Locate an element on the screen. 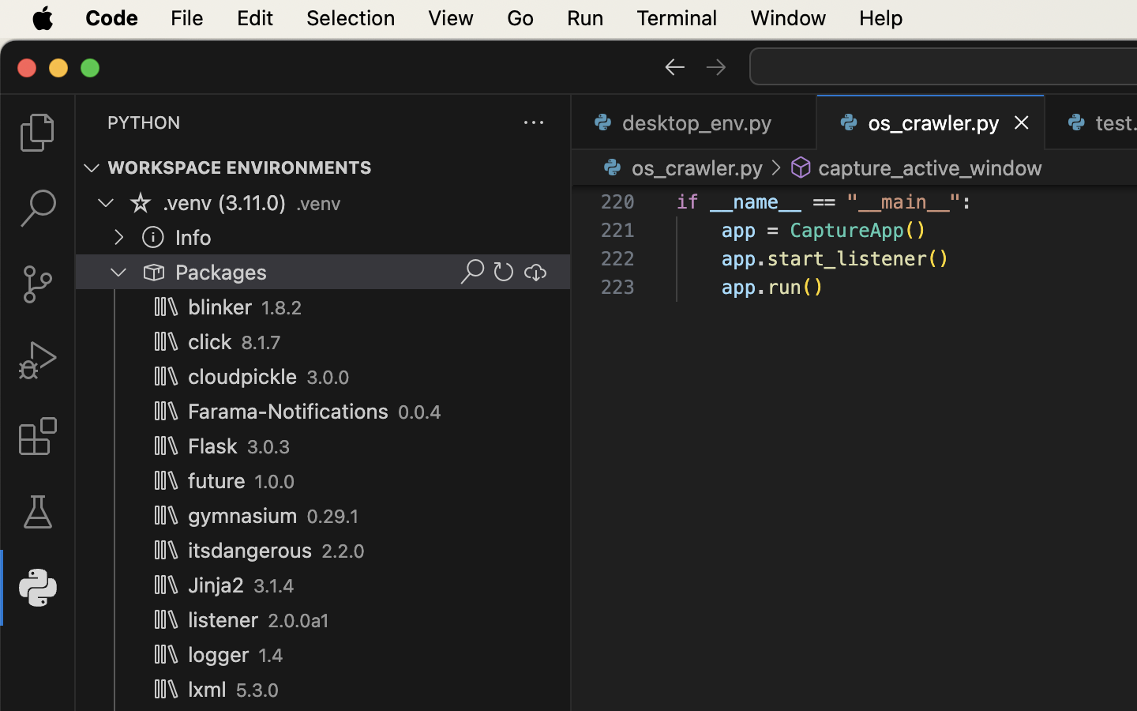 This screenshot has height=711, width=1137.  is located at coordinates (472, 272).